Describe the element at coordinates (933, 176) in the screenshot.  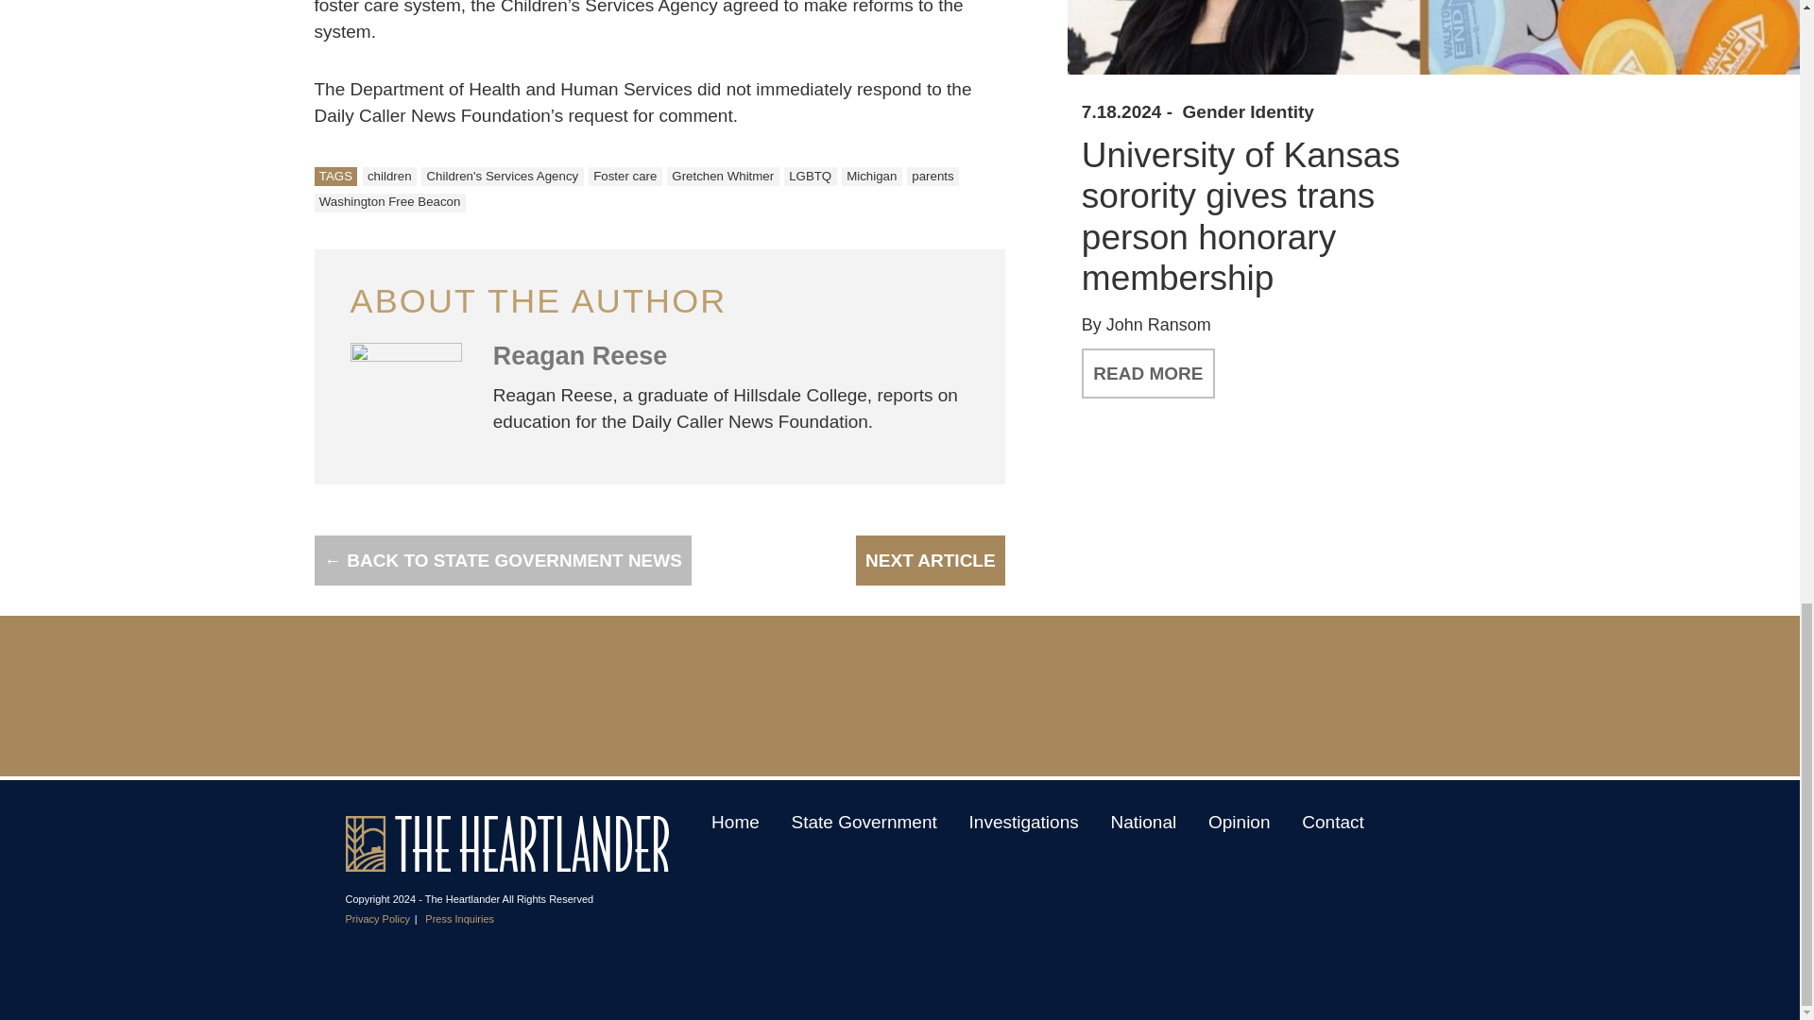
I see `parents` at that location.